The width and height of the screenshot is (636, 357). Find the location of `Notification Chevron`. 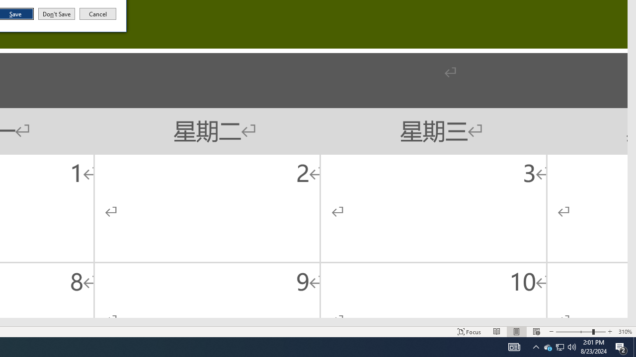

Notification Chevron is located at coordinates (536, 347).